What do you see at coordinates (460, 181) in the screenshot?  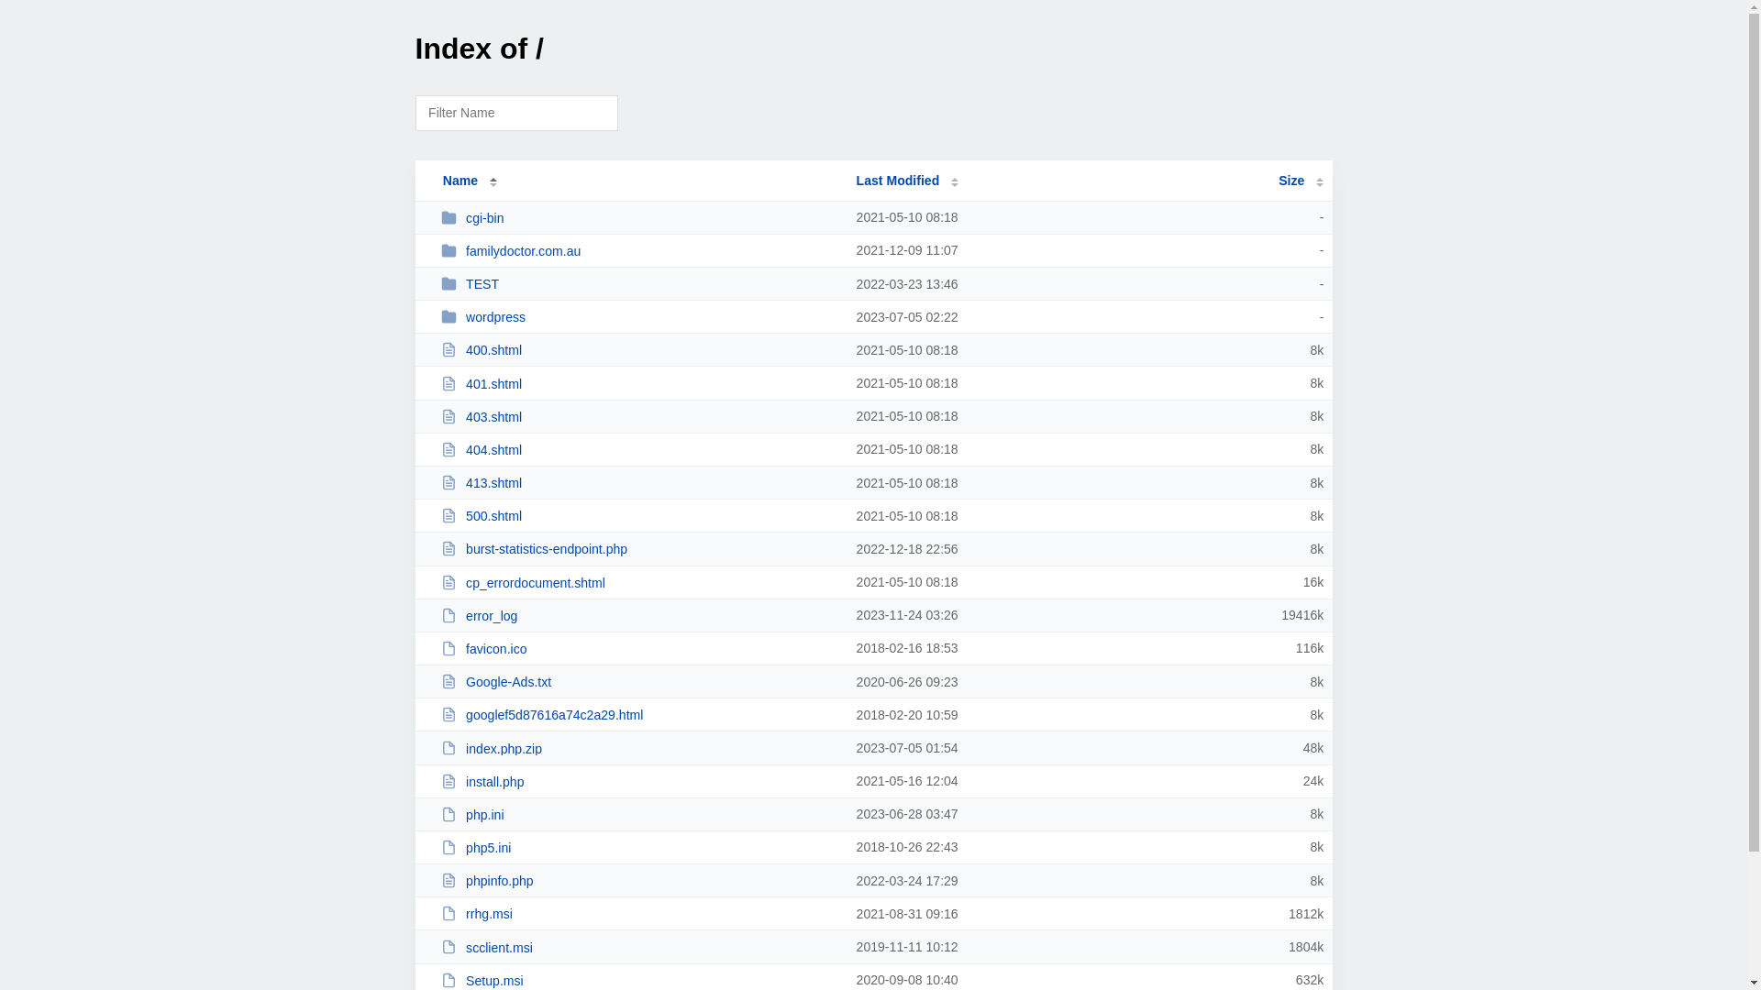 I see `Name` at bounding box center [460, 181].